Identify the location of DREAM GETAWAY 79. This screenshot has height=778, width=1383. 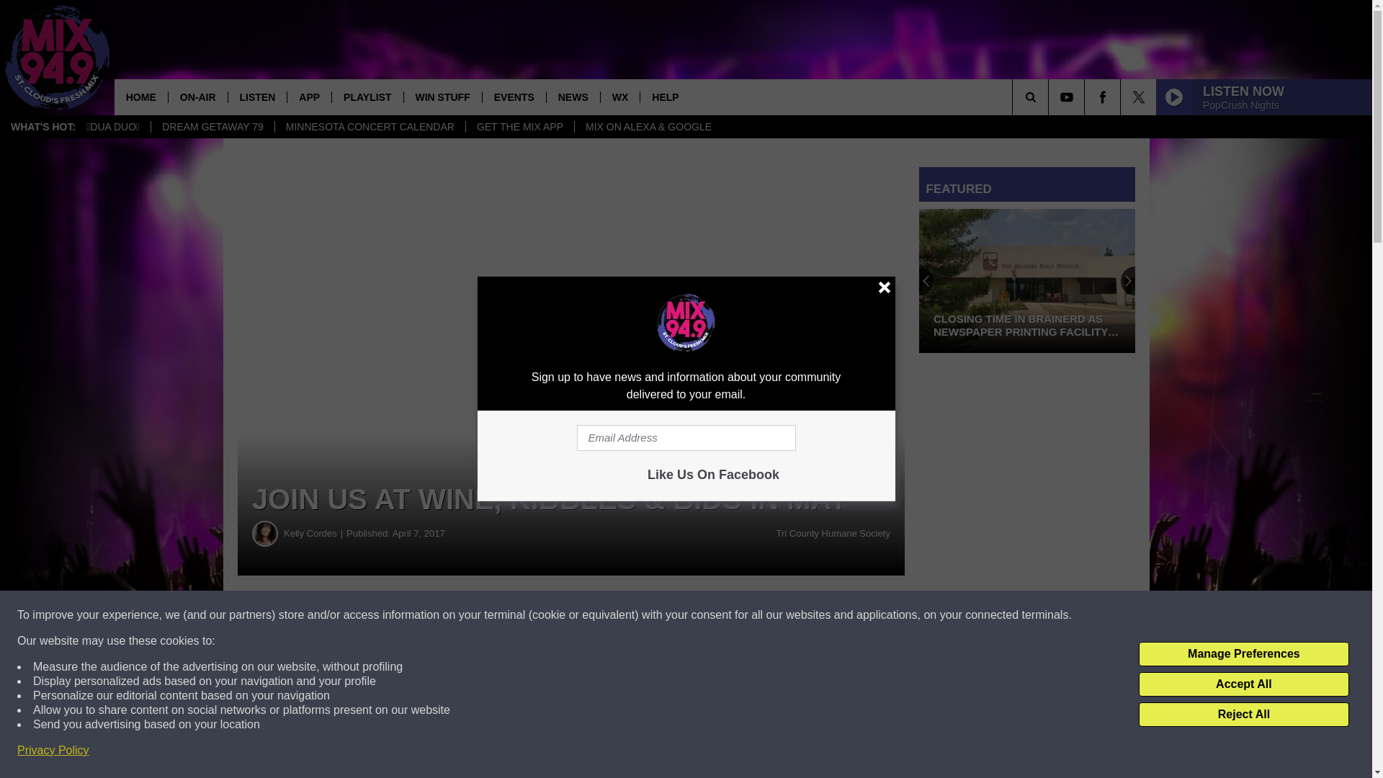
(212, 127).